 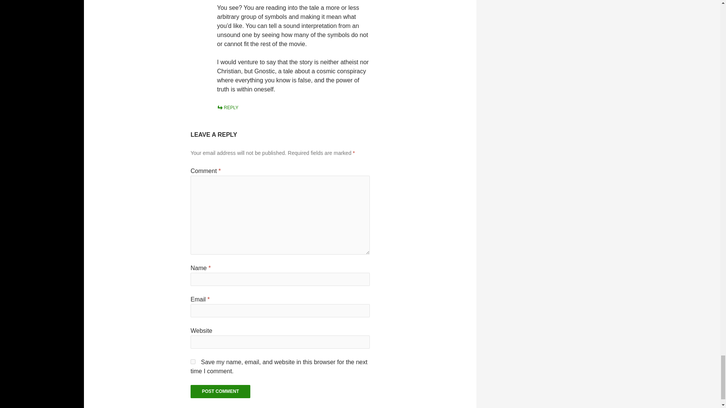 I want to click on Post Comment, so click(x=220, y=391).